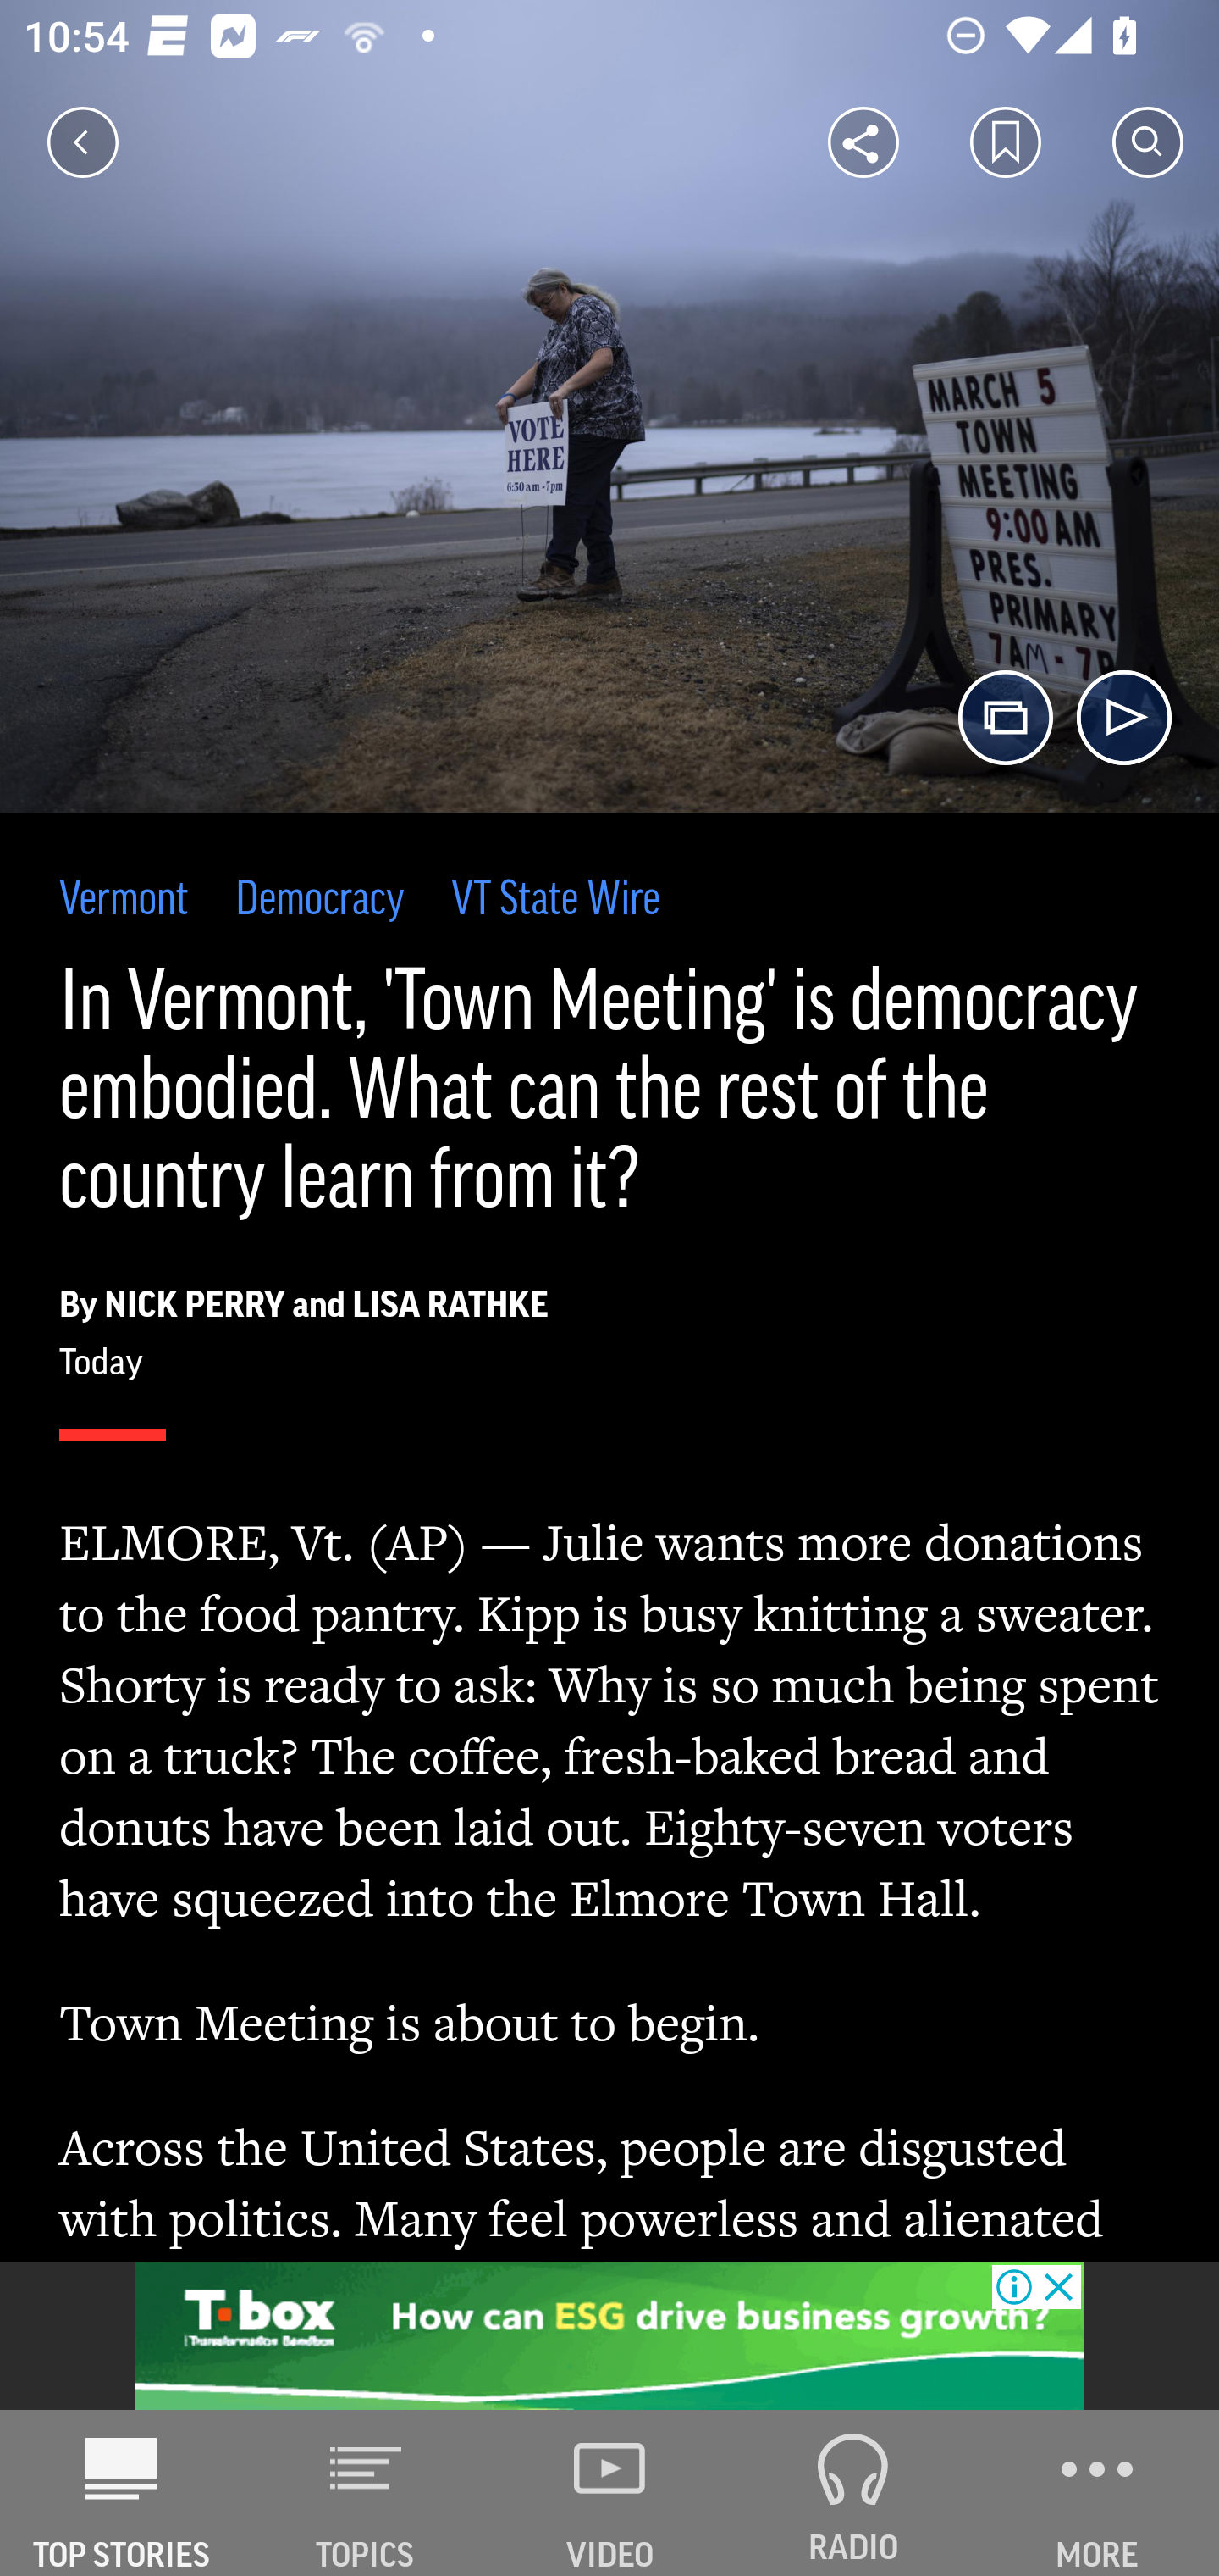  I want to click on Vermont, so click(124, 902).